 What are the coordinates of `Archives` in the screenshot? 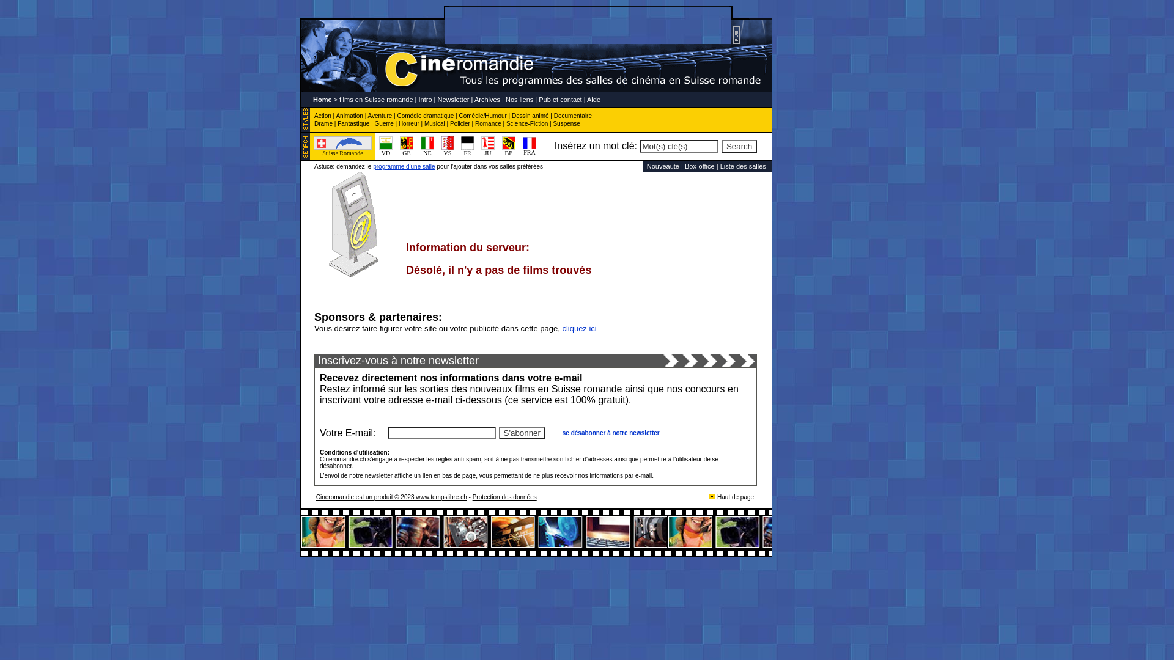 It's located at (487, 99).